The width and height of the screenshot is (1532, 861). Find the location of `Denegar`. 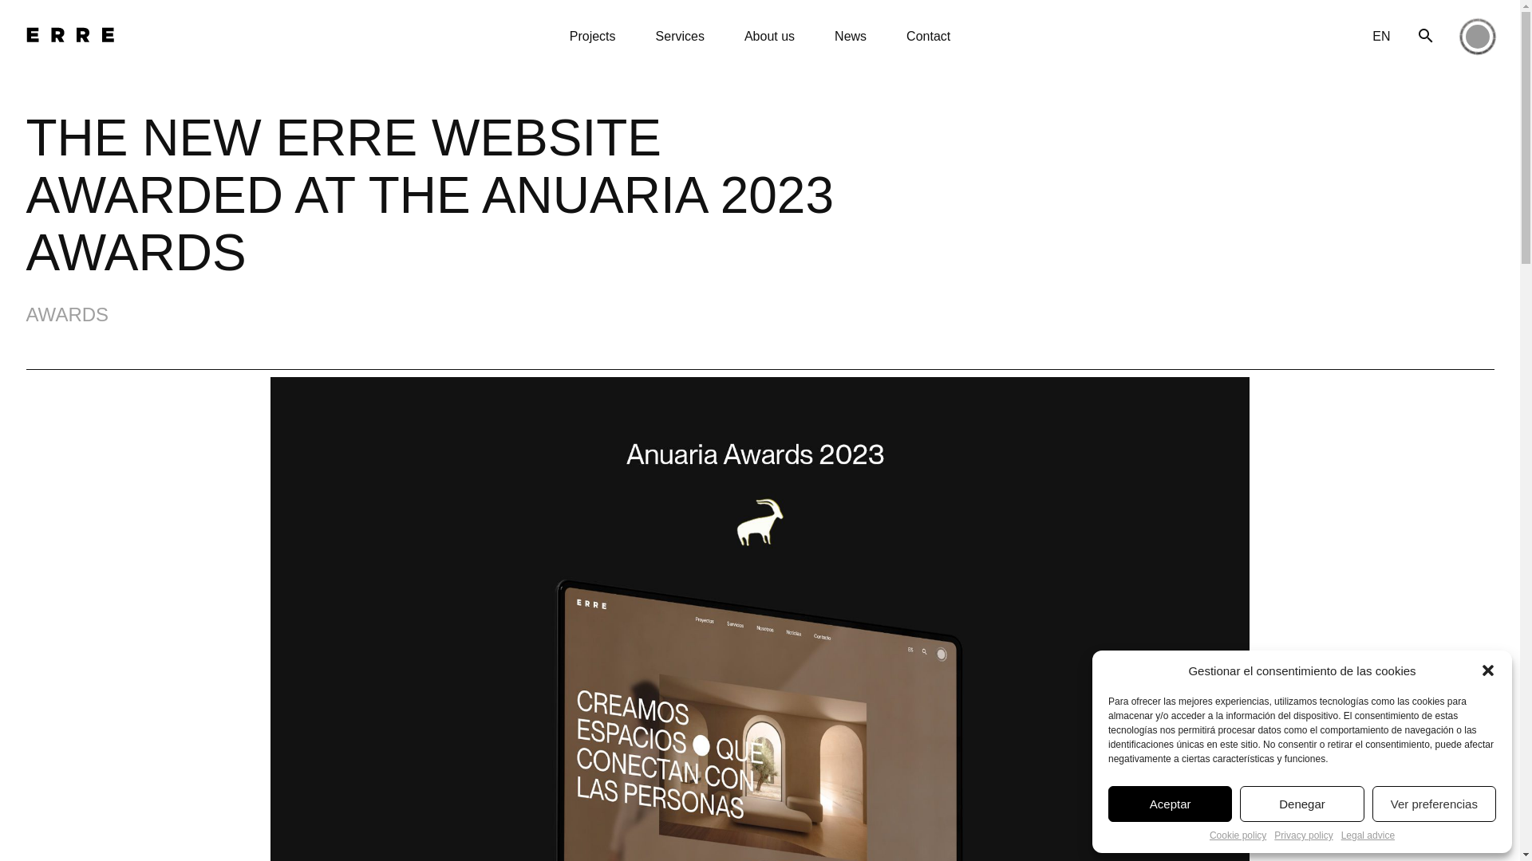

Denegar is located at coordinates (1301, 804).